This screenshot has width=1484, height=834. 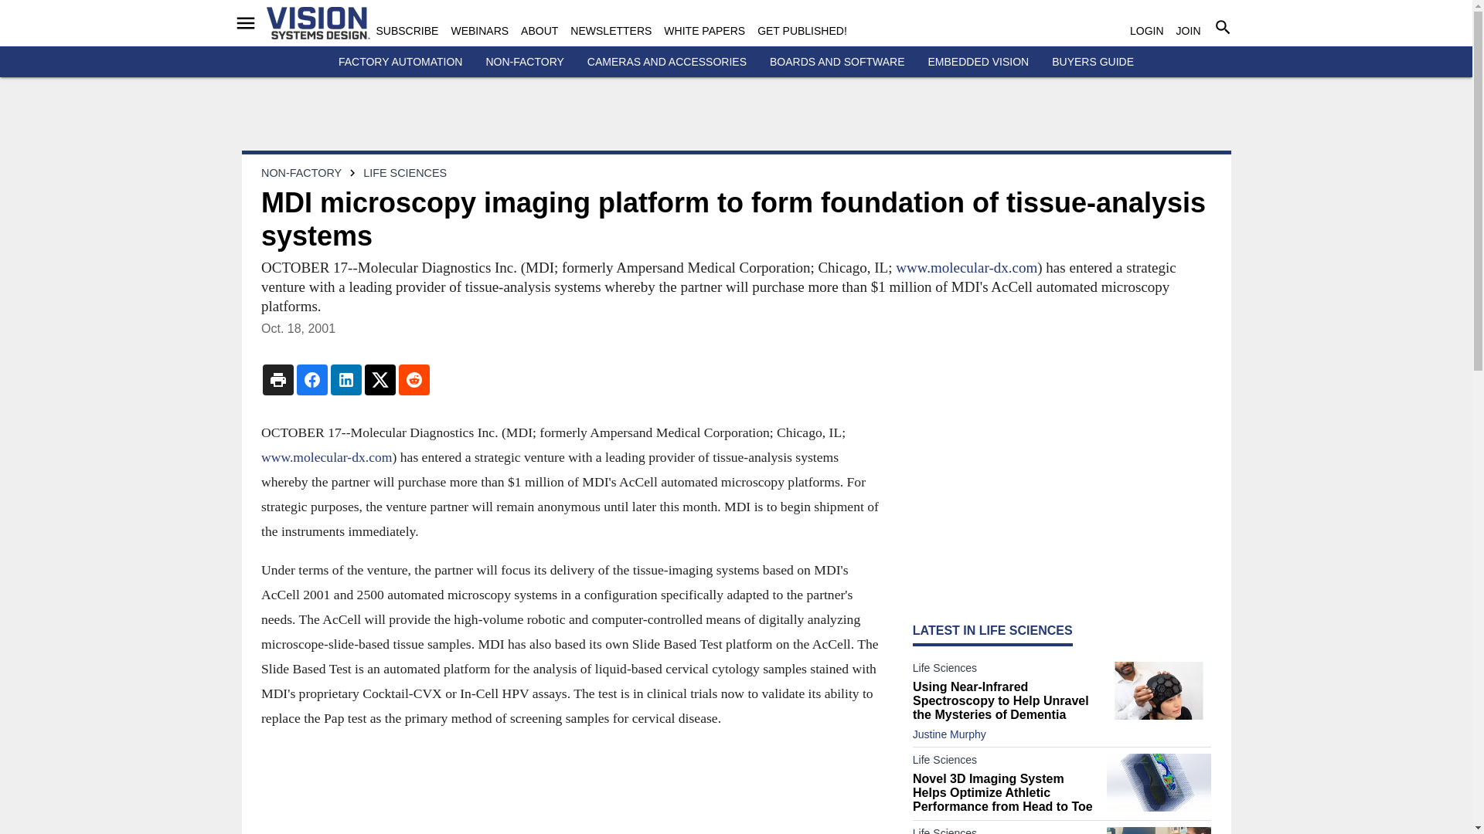 I want to click on NON-FACTORY, so click(x=524, y=62).